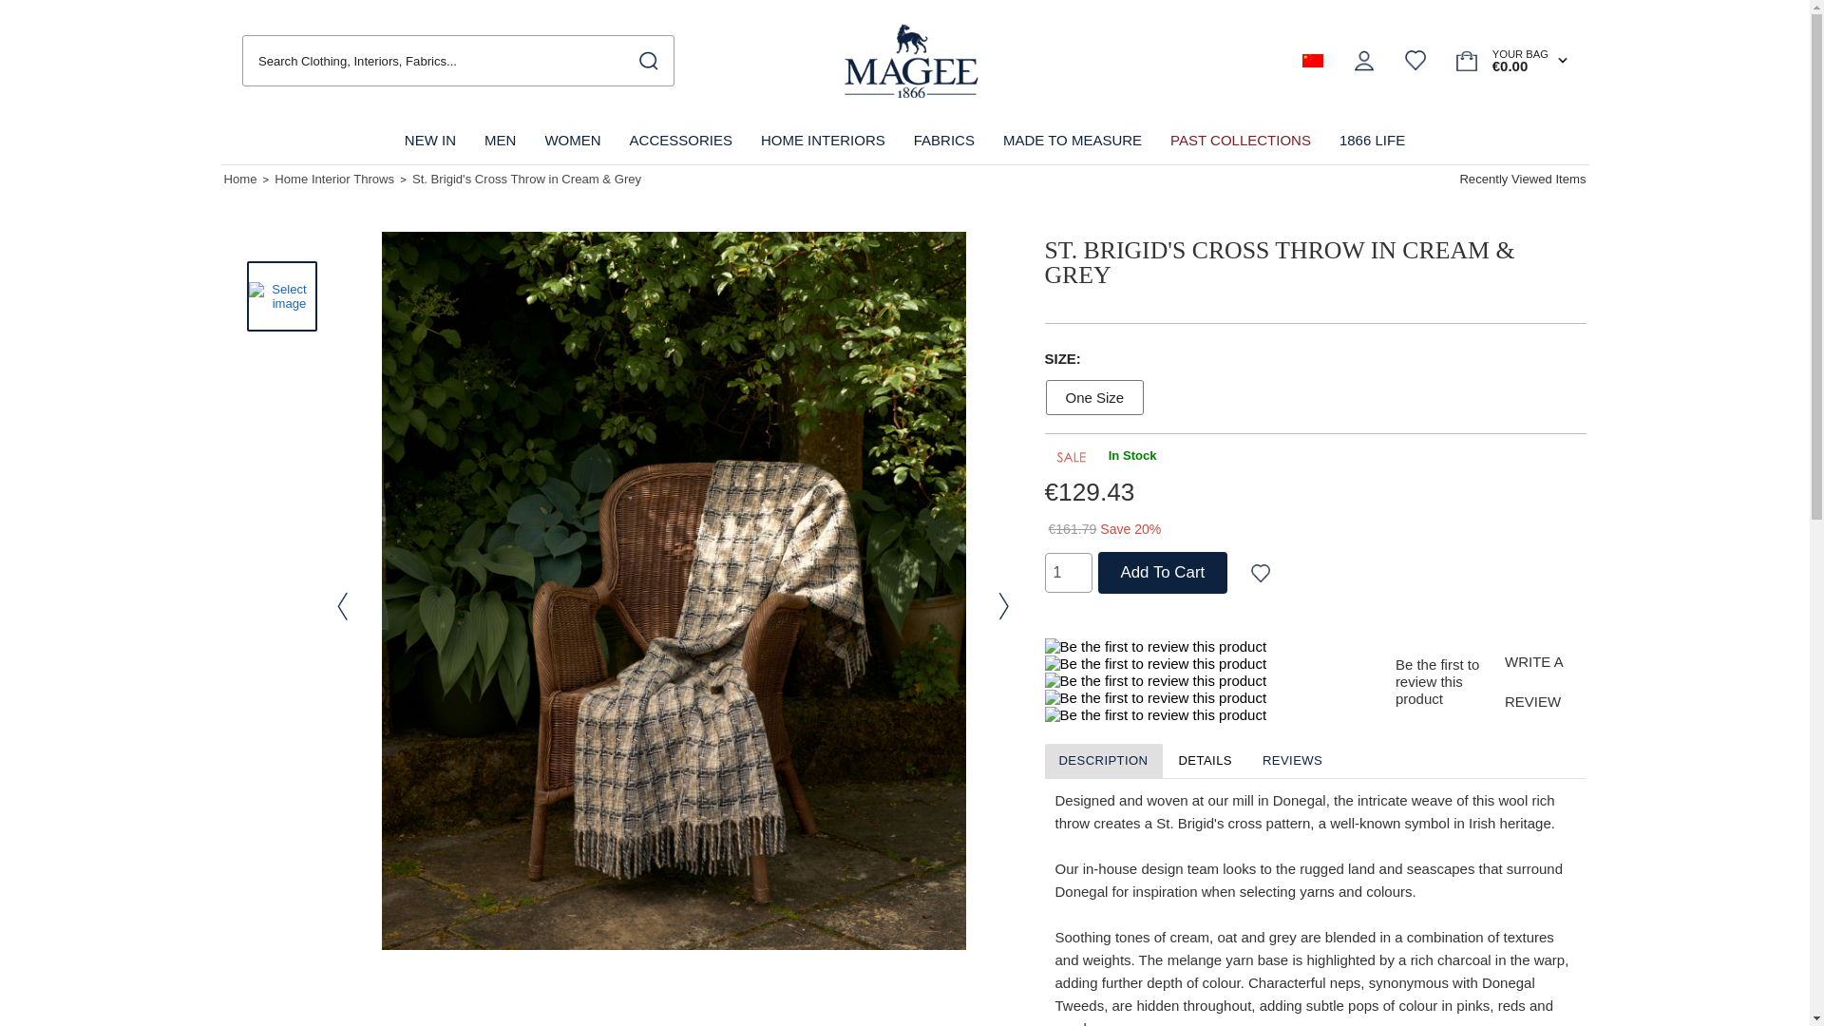  Describe the element at coordinates (500, 141) in the screenshot. I see `Magee 1866 Men's Collection` at that location.